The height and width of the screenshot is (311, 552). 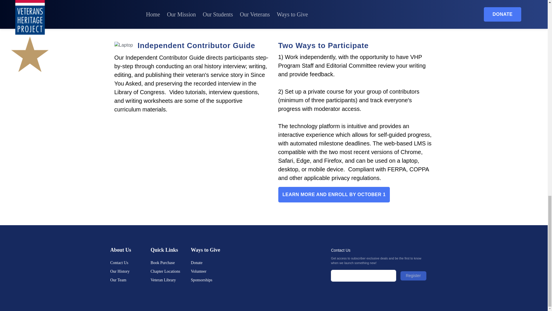 What do you see at coordinates (171, 250) in the screenshot?
I see `Quick Links` at bounding box center [171, 250].